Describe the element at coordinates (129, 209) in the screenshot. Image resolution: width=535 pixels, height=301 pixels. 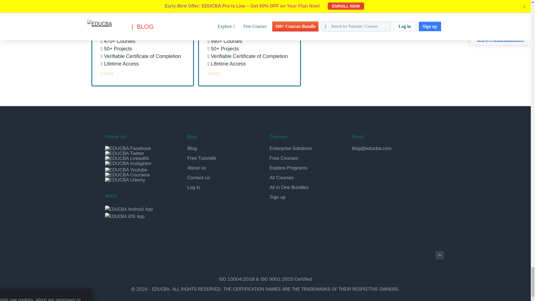
I see `EDUCBA Android App` at that location.